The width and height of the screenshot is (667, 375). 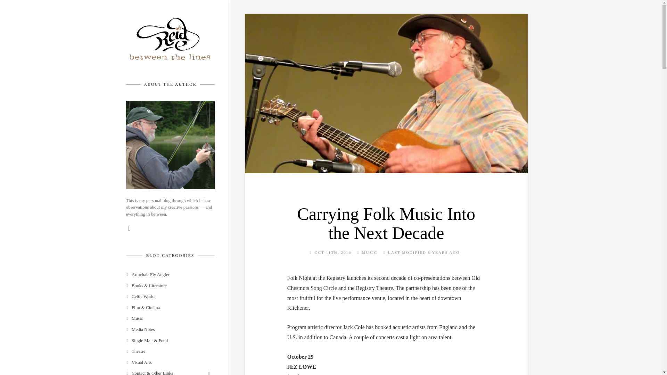 I want to click on Armchair Fly Angler, so click(x=163, y=277).